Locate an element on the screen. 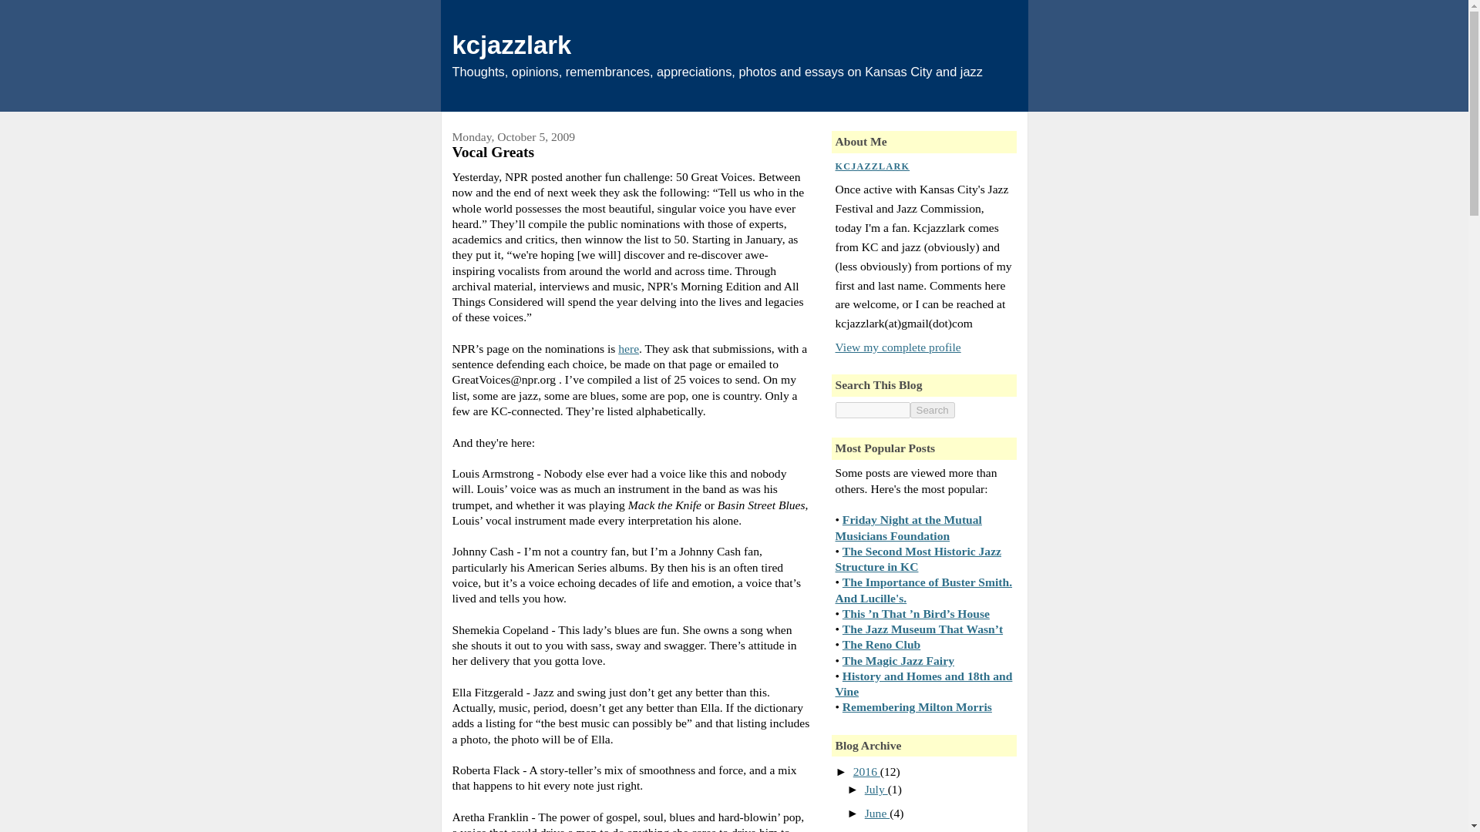 This screenshot has height=832, width=1480. kcjazzlark is located at coordinates (511, 45).